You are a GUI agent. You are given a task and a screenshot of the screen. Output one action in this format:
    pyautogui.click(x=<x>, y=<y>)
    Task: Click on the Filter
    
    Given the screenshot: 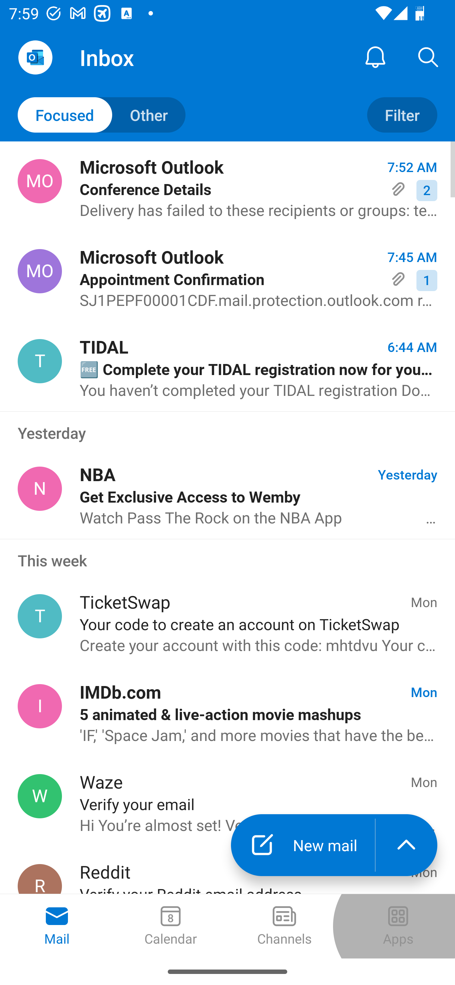 What is the action you would take?
    pyautogui.click(x=402, y=115)
    